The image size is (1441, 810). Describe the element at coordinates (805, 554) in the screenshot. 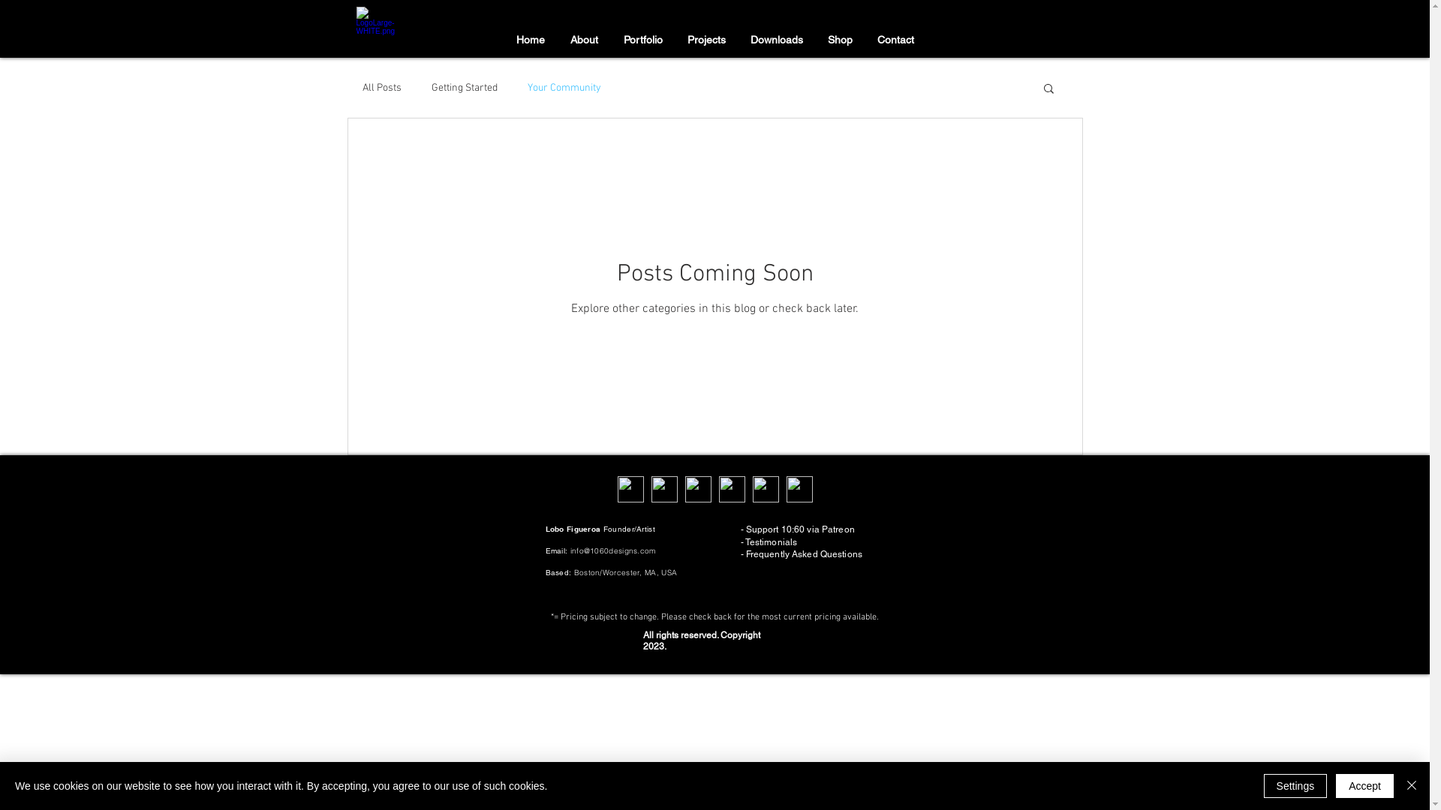

I see `Frequently Asked Questions` at that location.